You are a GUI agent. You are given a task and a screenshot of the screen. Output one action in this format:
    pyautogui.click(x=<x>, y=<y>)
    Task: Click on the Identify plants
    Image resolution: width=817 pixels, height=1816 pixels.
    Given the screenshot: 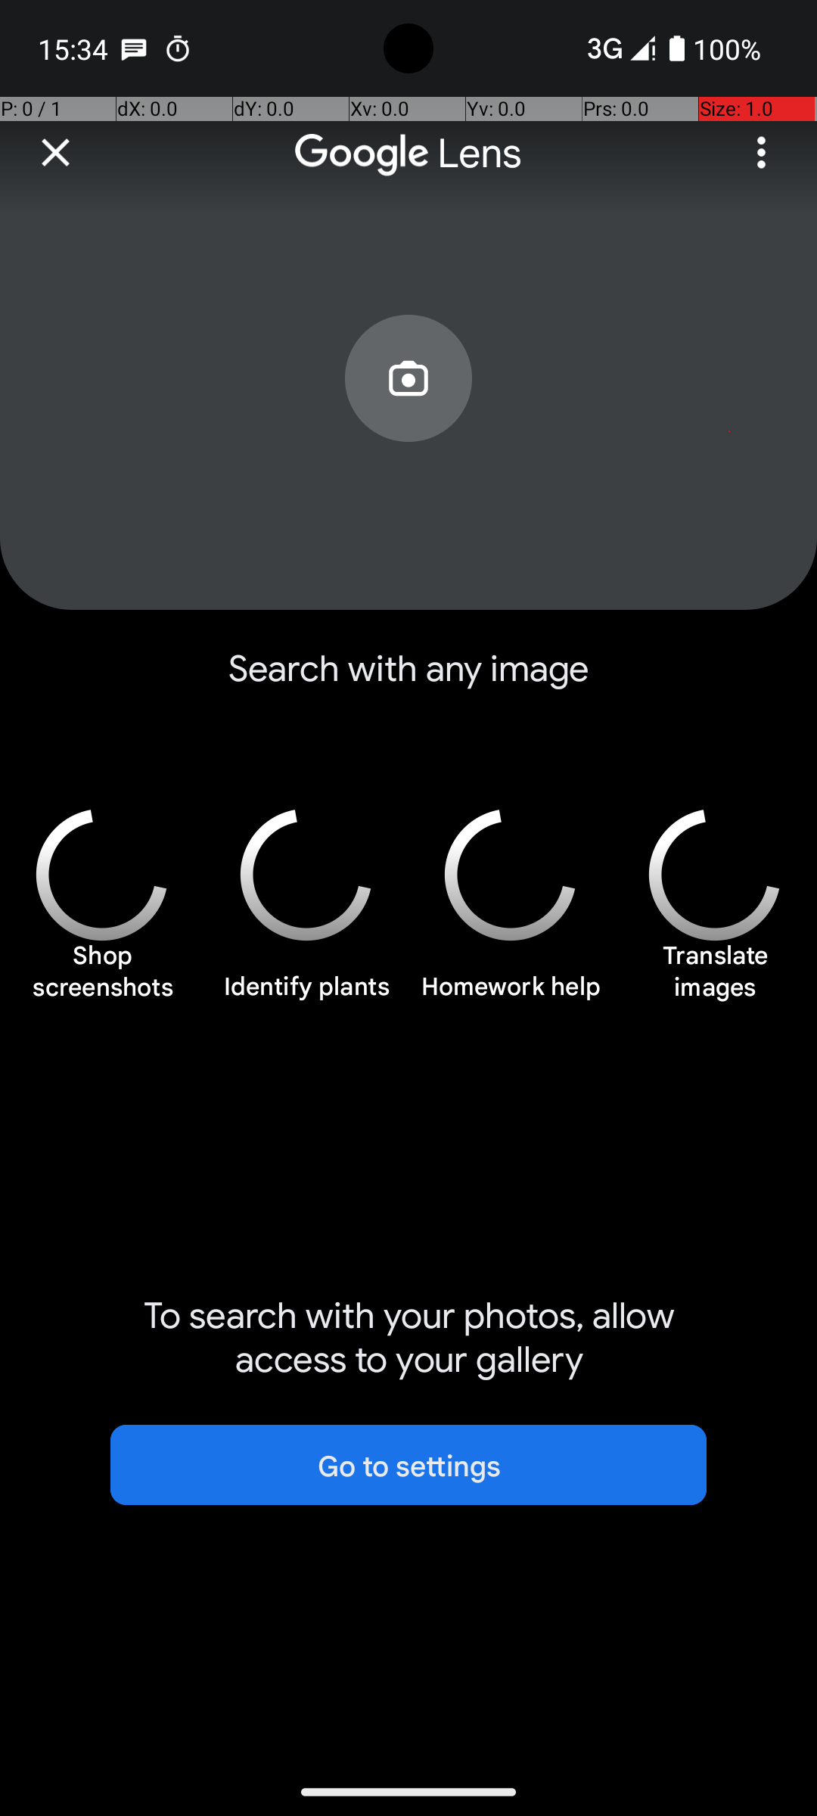 What is the action you would take?
    pyautogui.click(x=306, y=995)
    